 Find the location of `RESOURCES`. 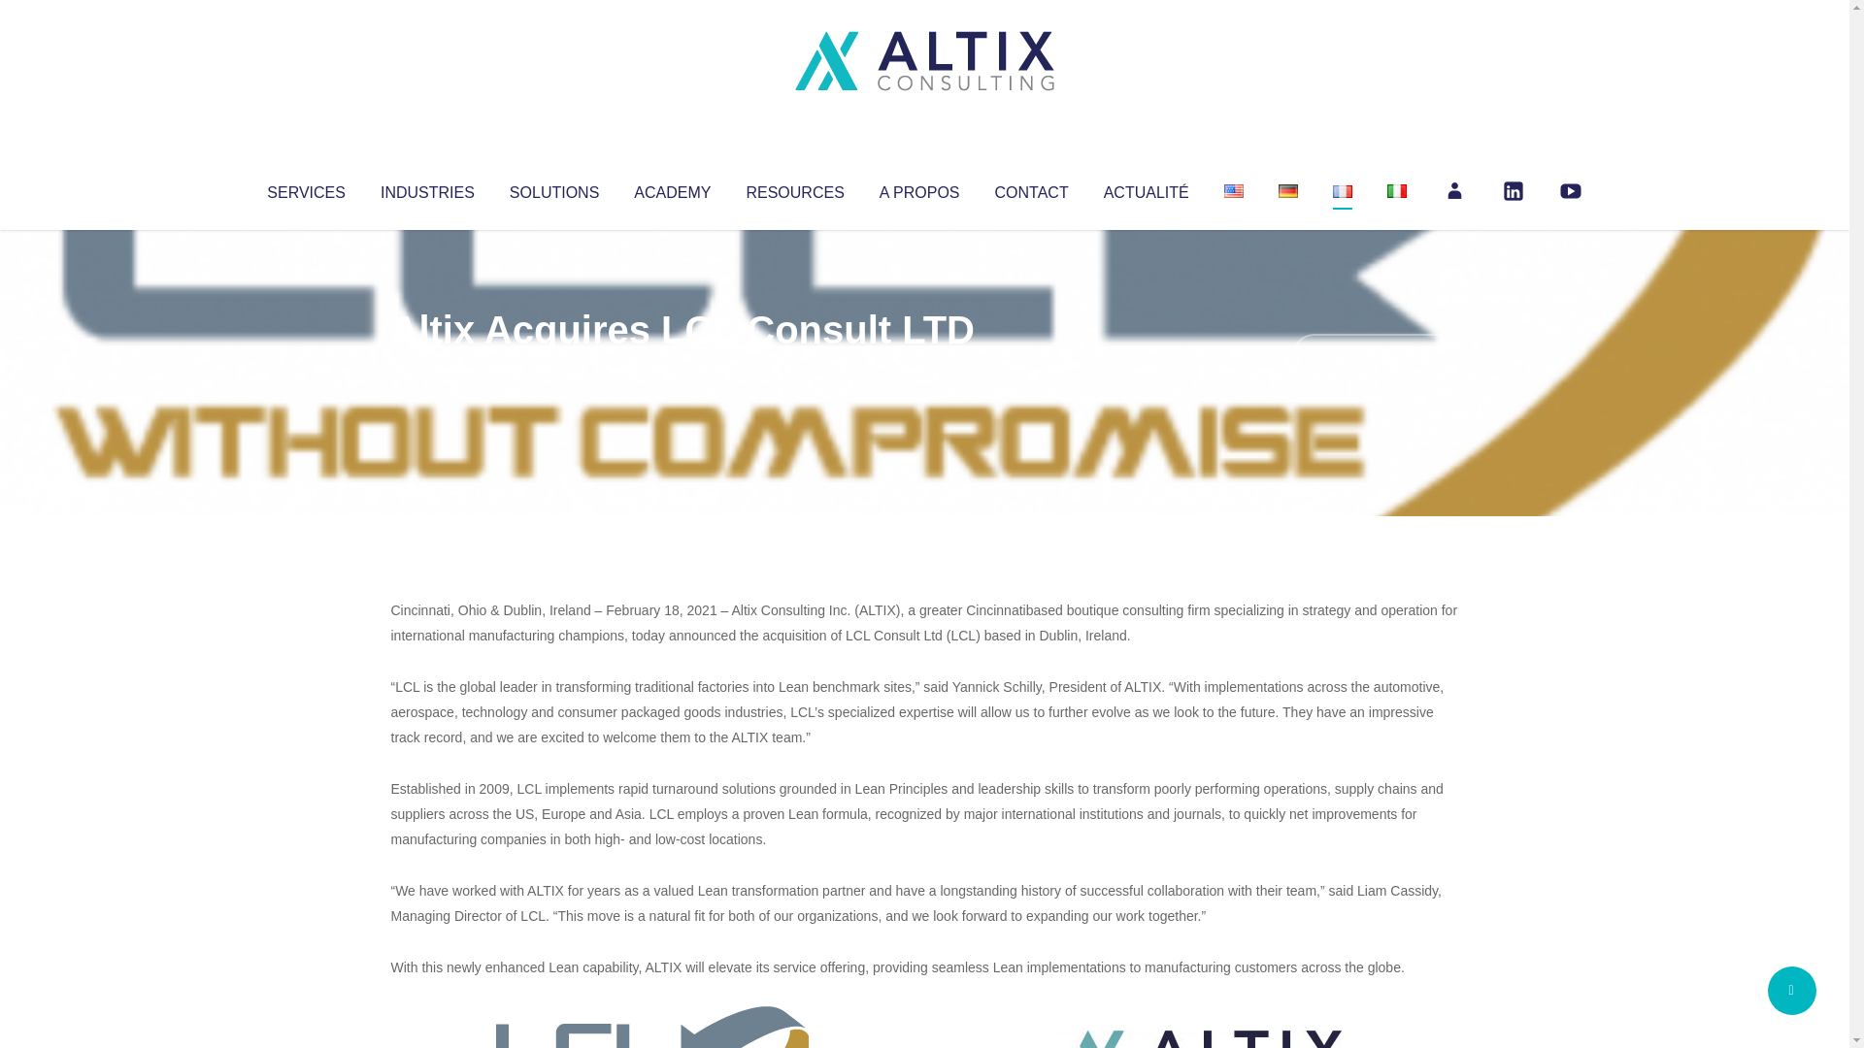

RESOURCES is located at coordinates (794, 188).